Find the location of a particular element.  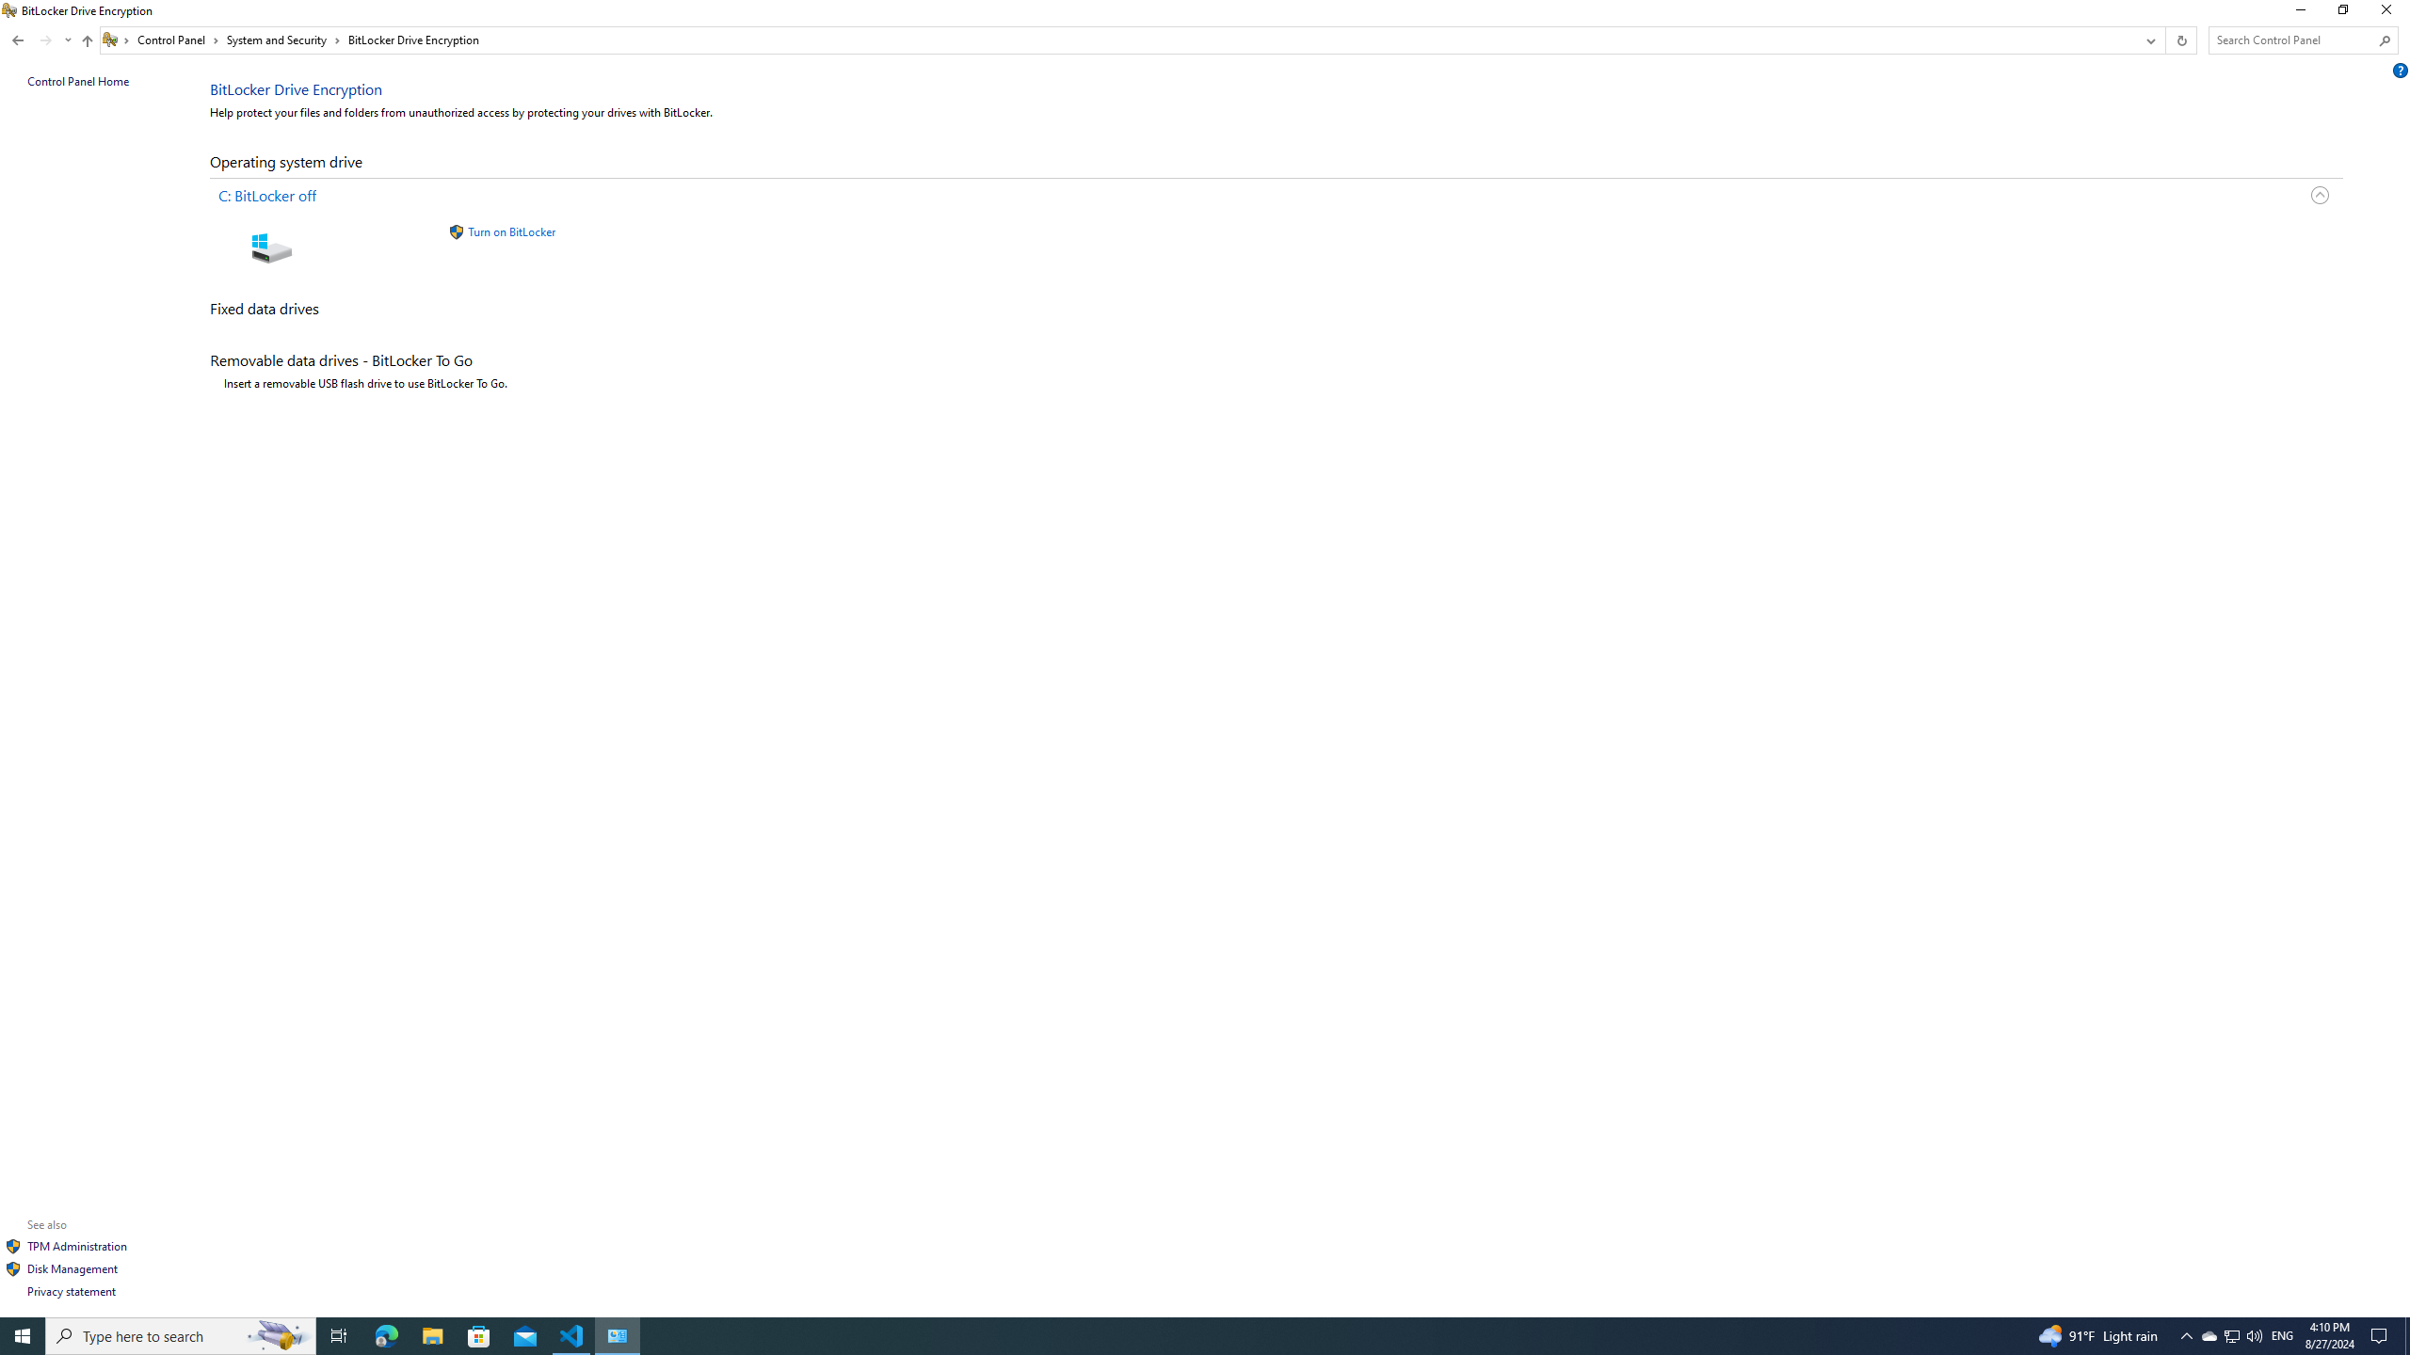

Previous Locations is located at coordinates (2179, 40).